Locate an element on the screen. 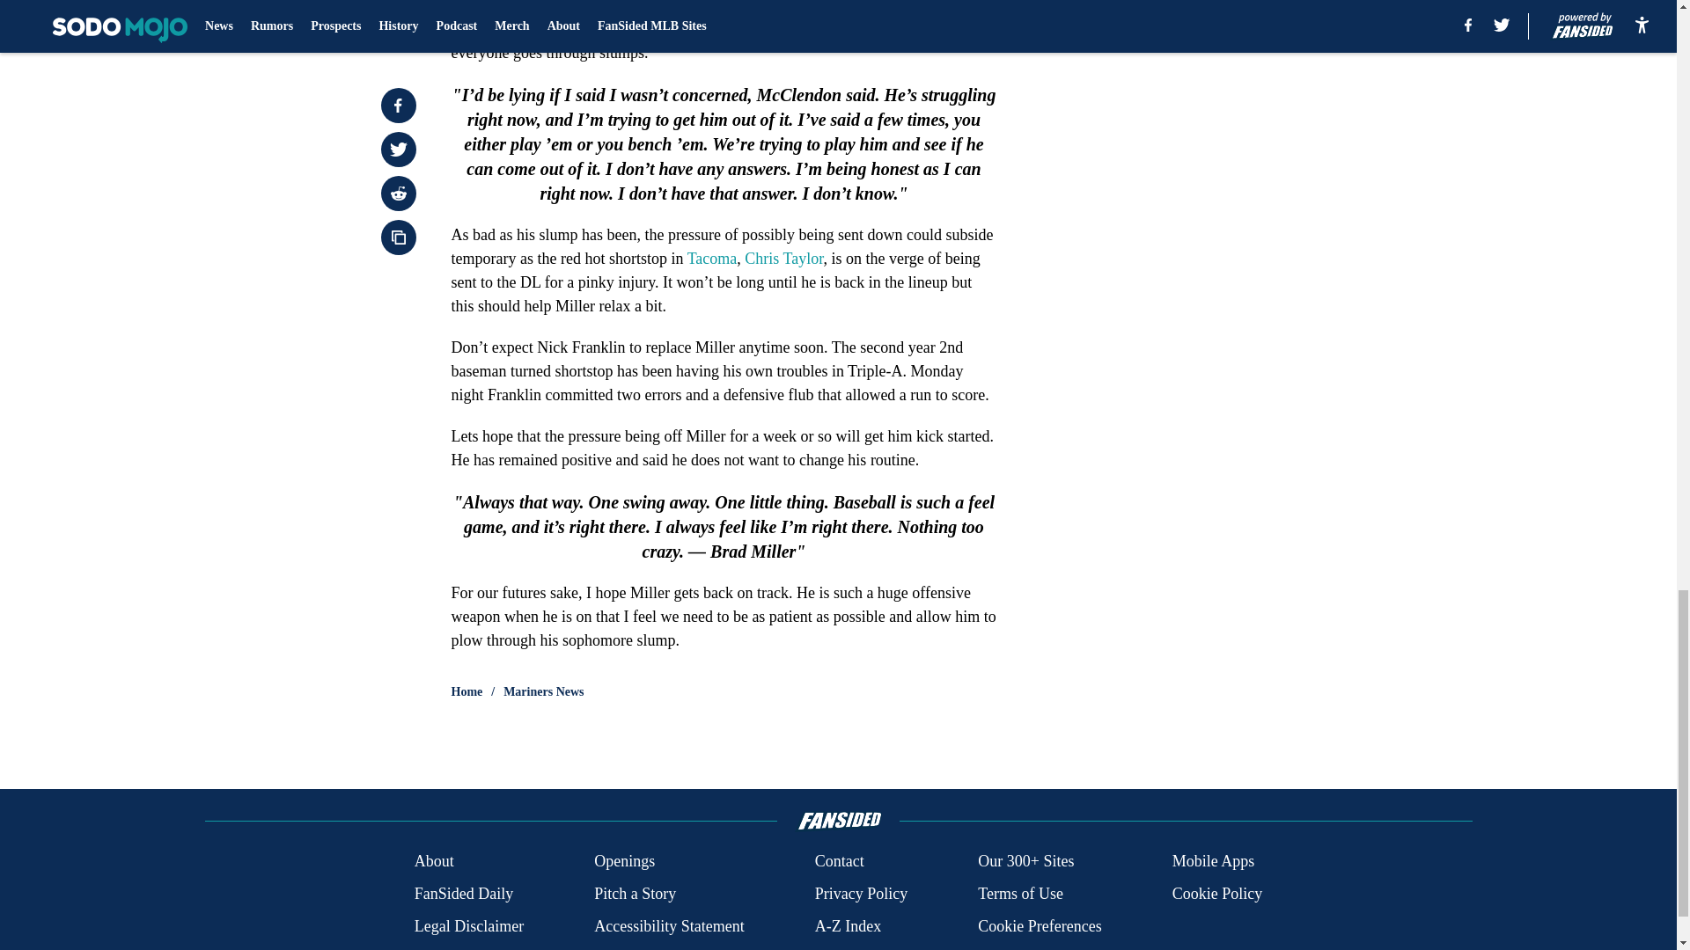  Home is located at coordinates (467, 691).